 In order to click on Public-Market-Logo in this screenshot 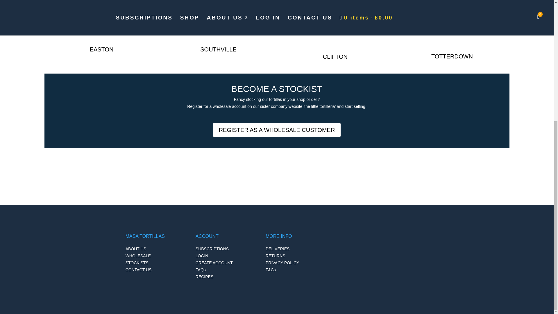, I will do `click(88, 26)`.